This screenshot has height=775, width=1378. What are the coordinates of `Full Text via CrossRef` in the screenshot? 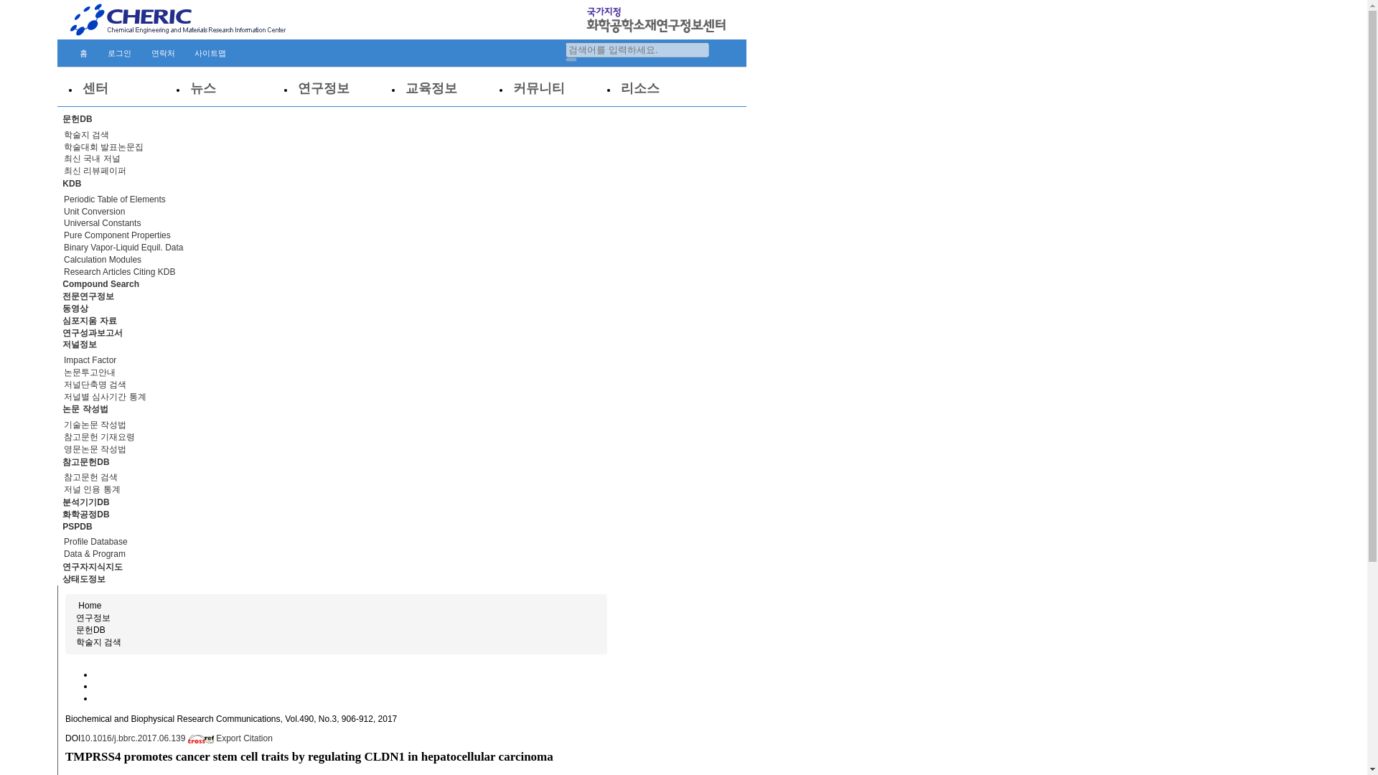 It's located at (148, 738).